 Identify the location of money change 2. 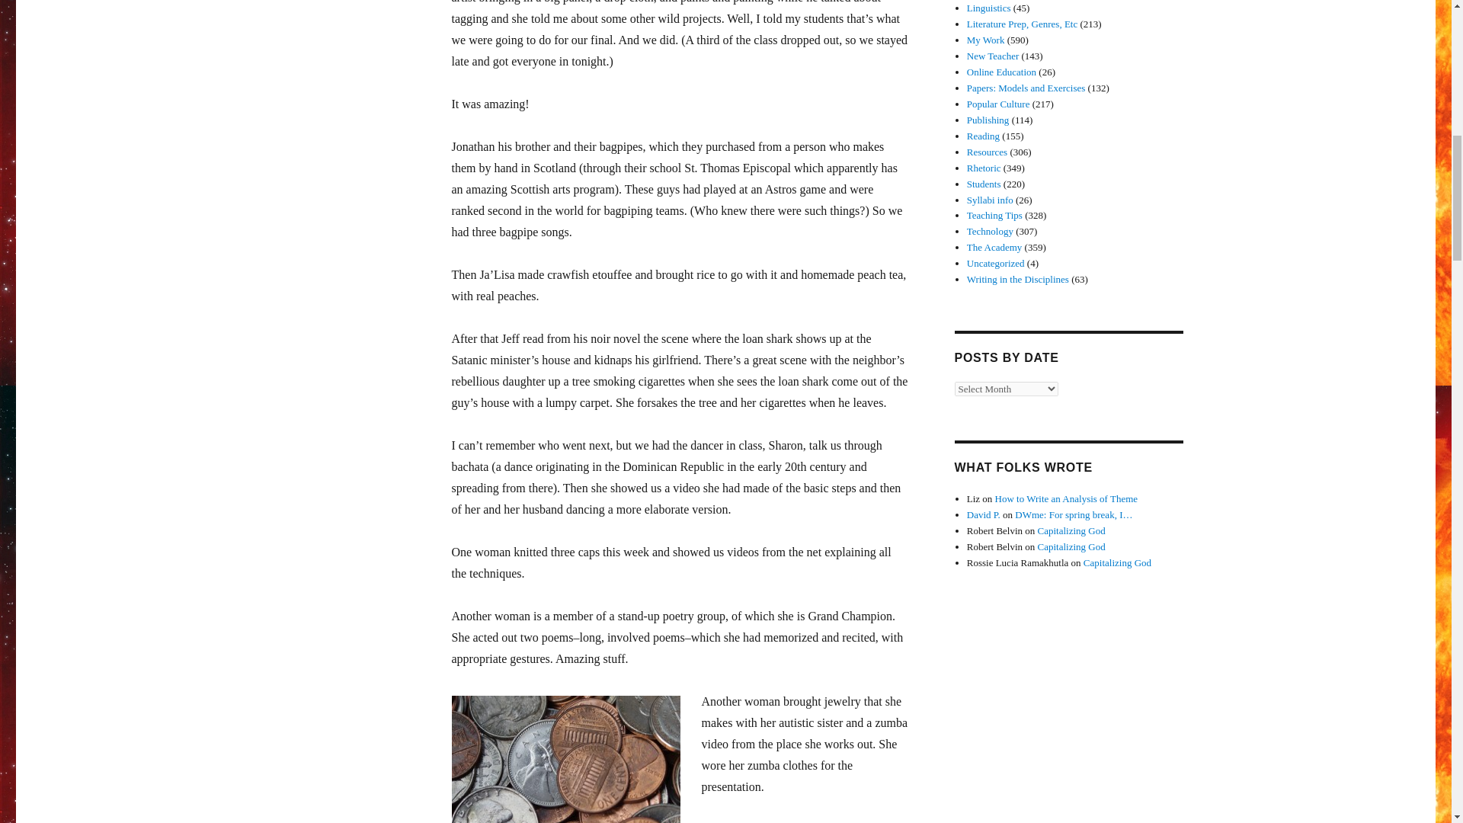
(565, 759).